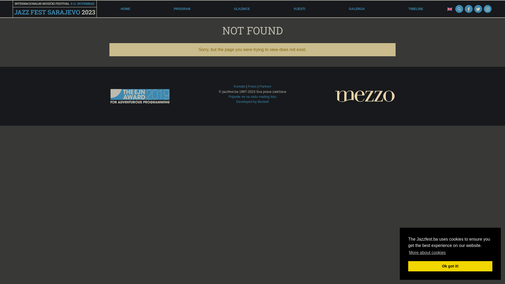  Describe the element at coordinates (357, 9) in the screenshot. I see `GALERIJA` at that location.